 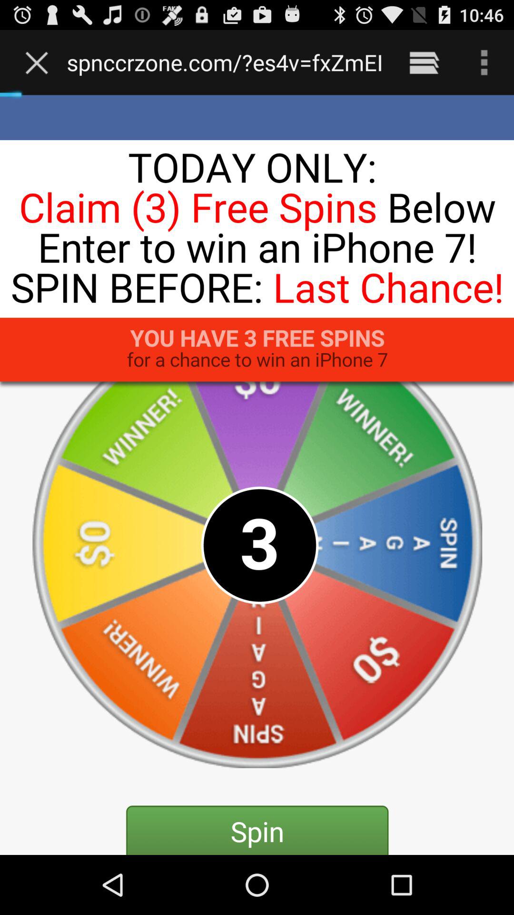 What do you see at coordinates (39, 62) in the screenshot?
I see `launch icon to the left of the www electronicproductzone com icon` at bounding box center [39, 62].